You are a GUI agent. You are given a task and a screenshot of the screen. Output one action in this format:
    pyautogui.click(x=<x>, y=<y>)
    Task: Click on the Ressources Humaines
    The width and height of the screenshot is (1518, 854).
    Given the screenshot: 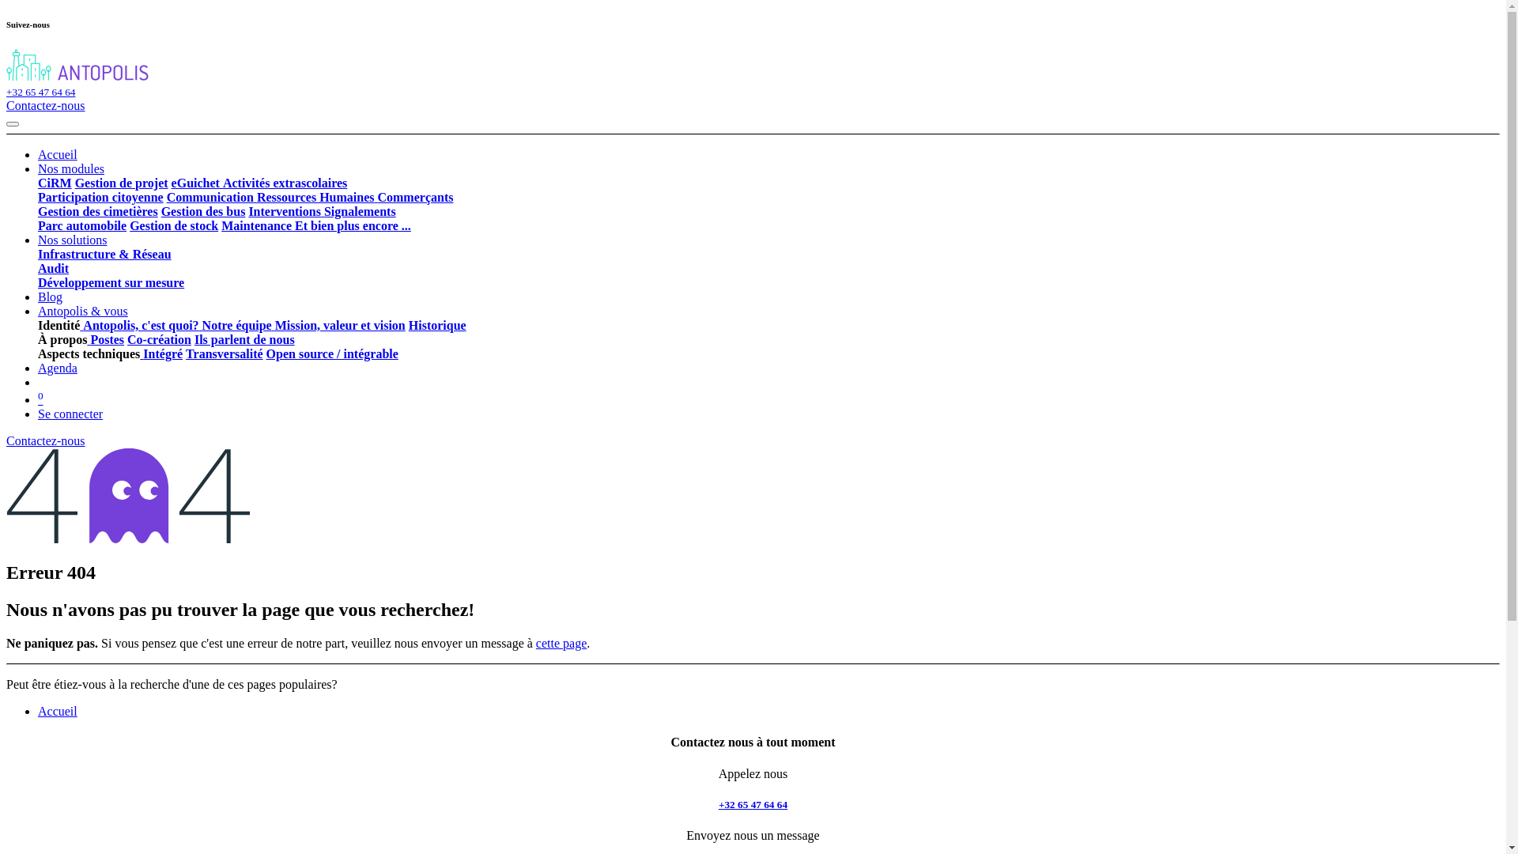 What is the action you would take?
    pyautogui.click(x=315, y=198)
    